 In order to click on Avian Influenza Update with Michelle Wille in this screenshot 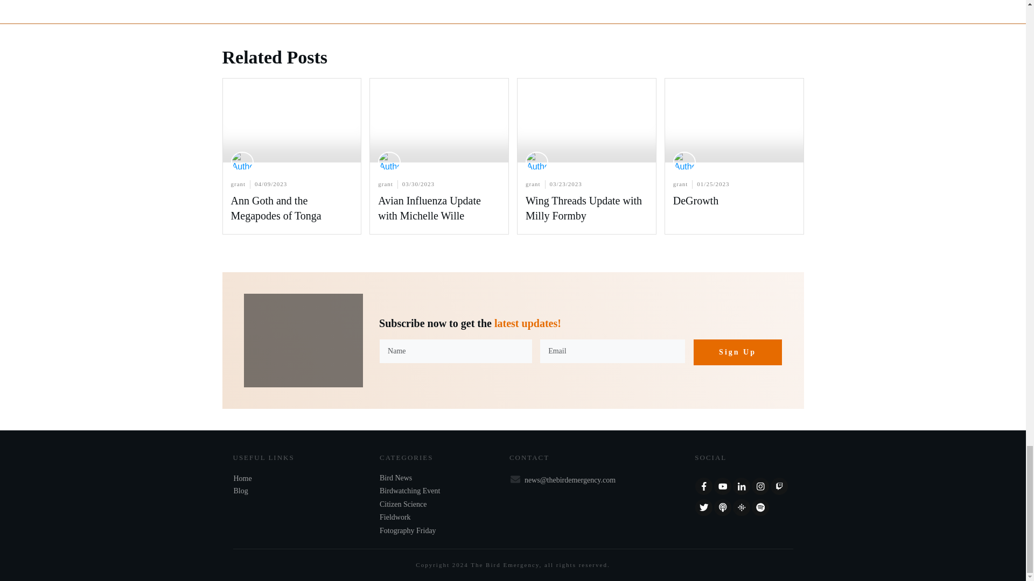, I will do `click(429, 208)`.